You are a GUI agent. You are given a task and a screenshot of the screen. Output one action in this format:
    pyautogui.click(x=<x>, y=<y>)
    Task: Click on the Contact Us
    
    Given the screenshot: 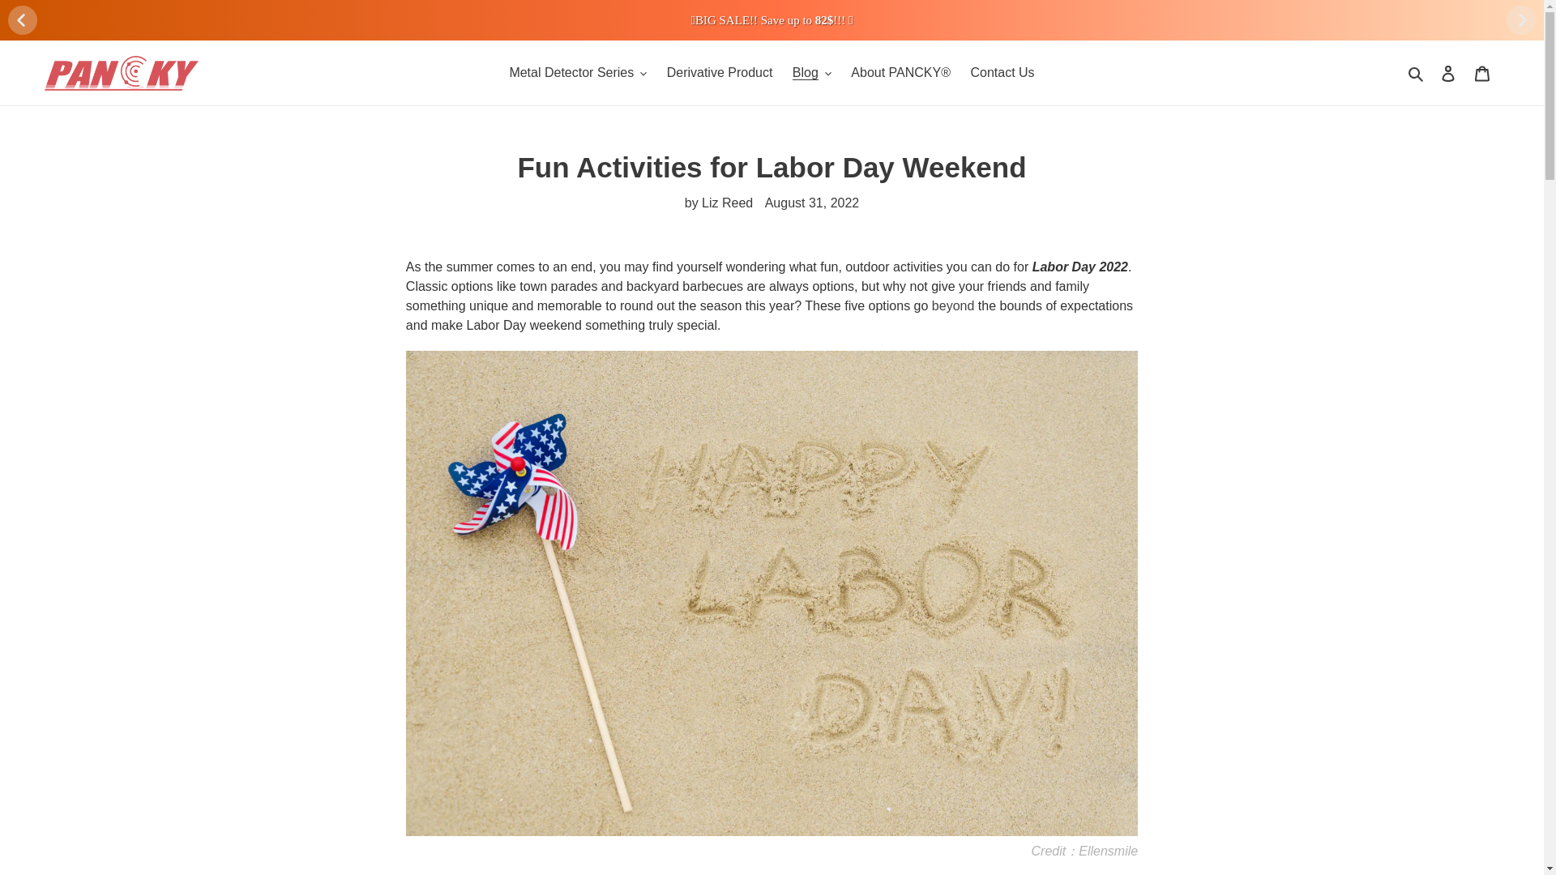 What is the action you would take?
    pyautogui.click(x=1002, y=72)
    